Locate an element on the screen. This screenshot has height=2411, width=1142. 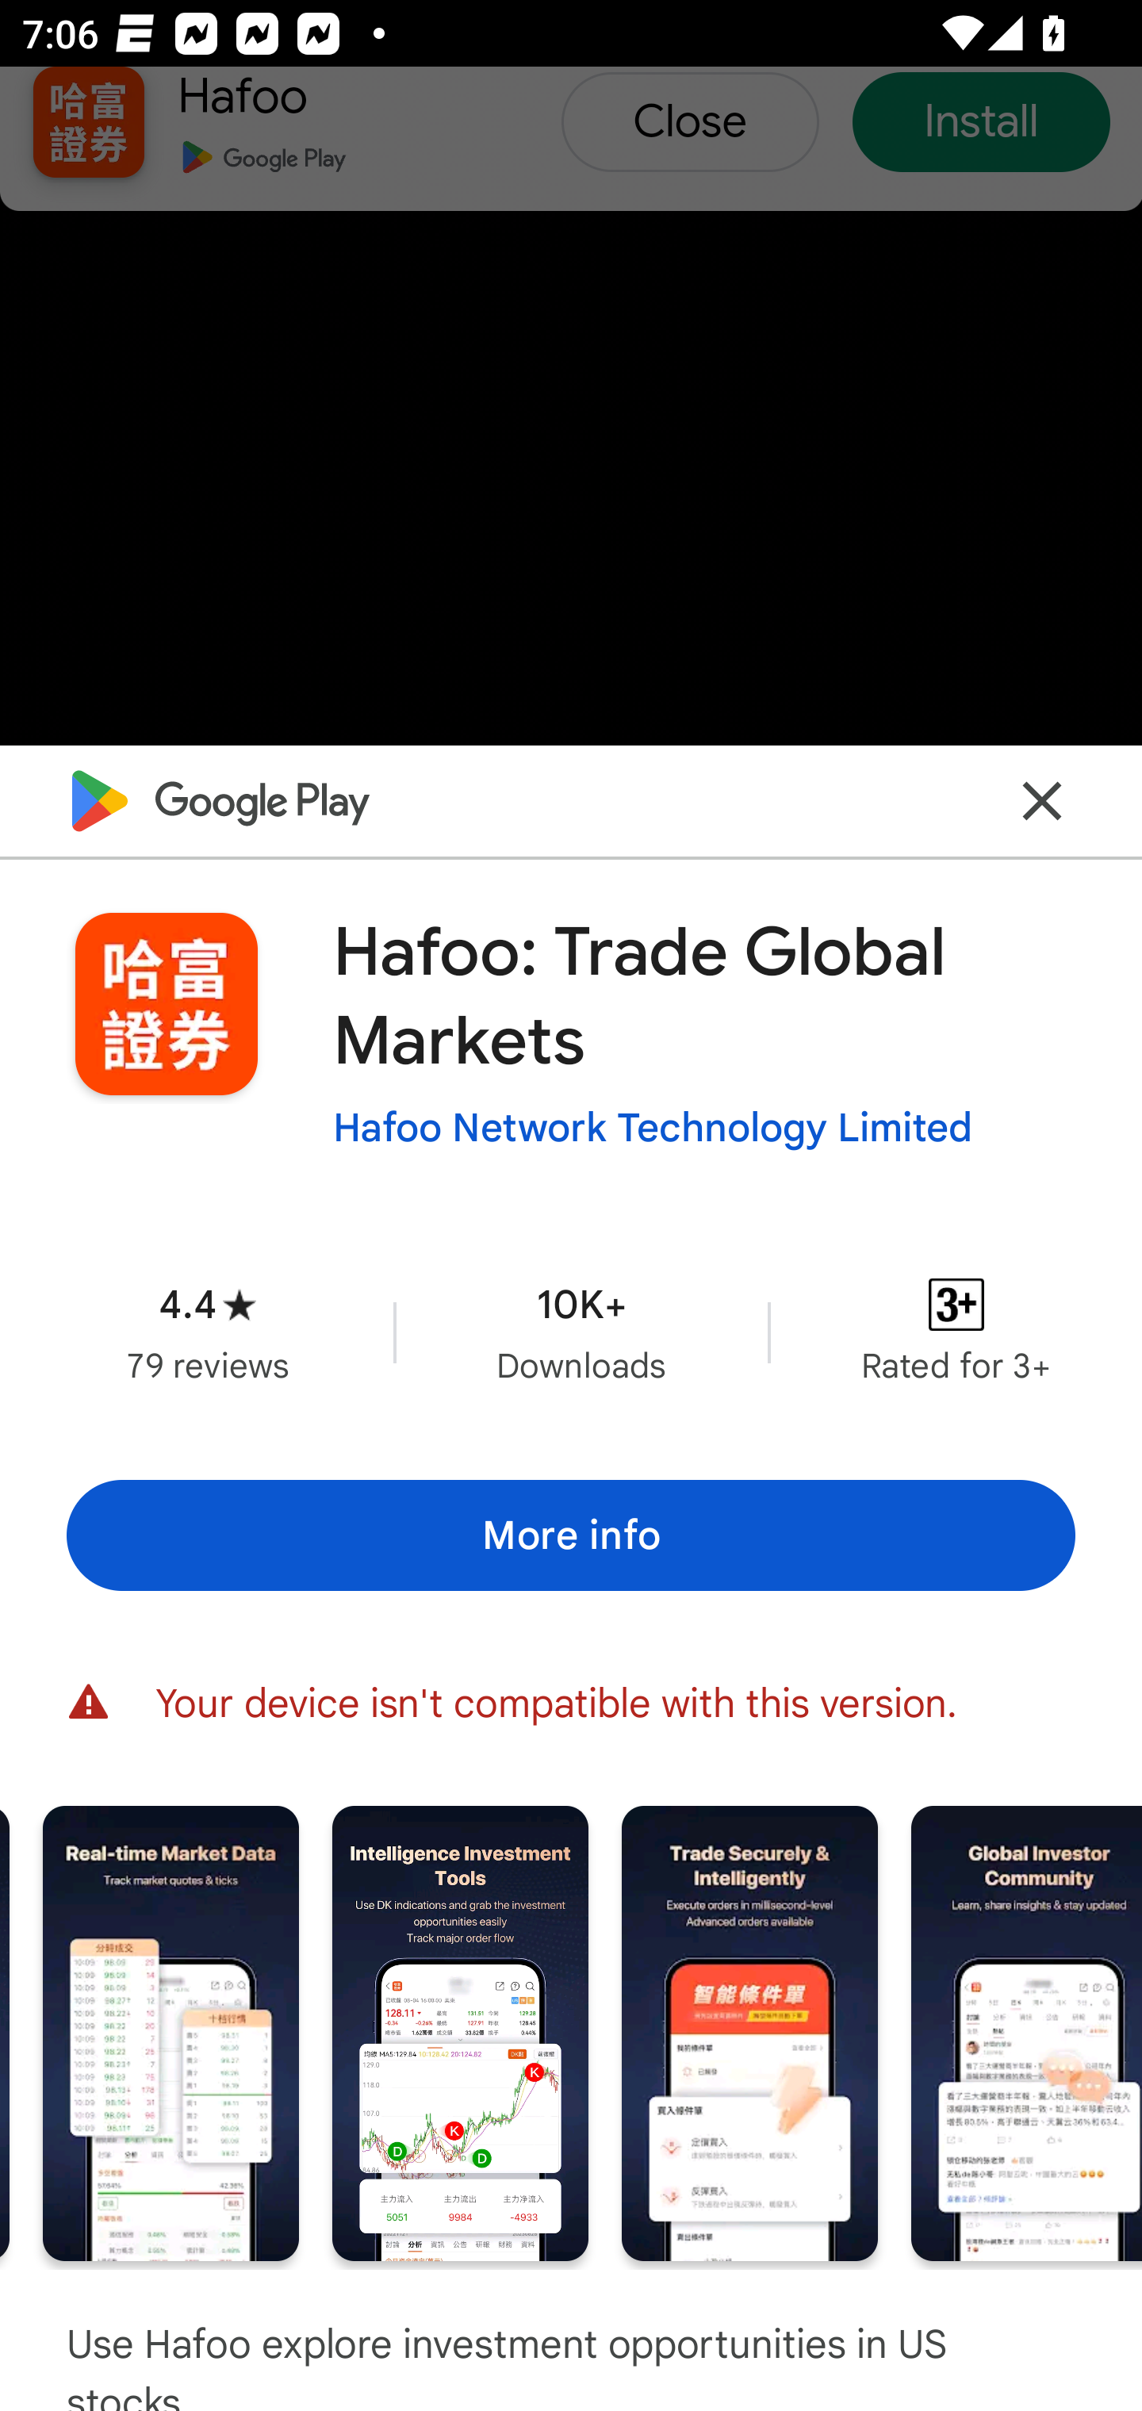
Screenshot "7" of "8" is located at coordinates (1026, 2033).